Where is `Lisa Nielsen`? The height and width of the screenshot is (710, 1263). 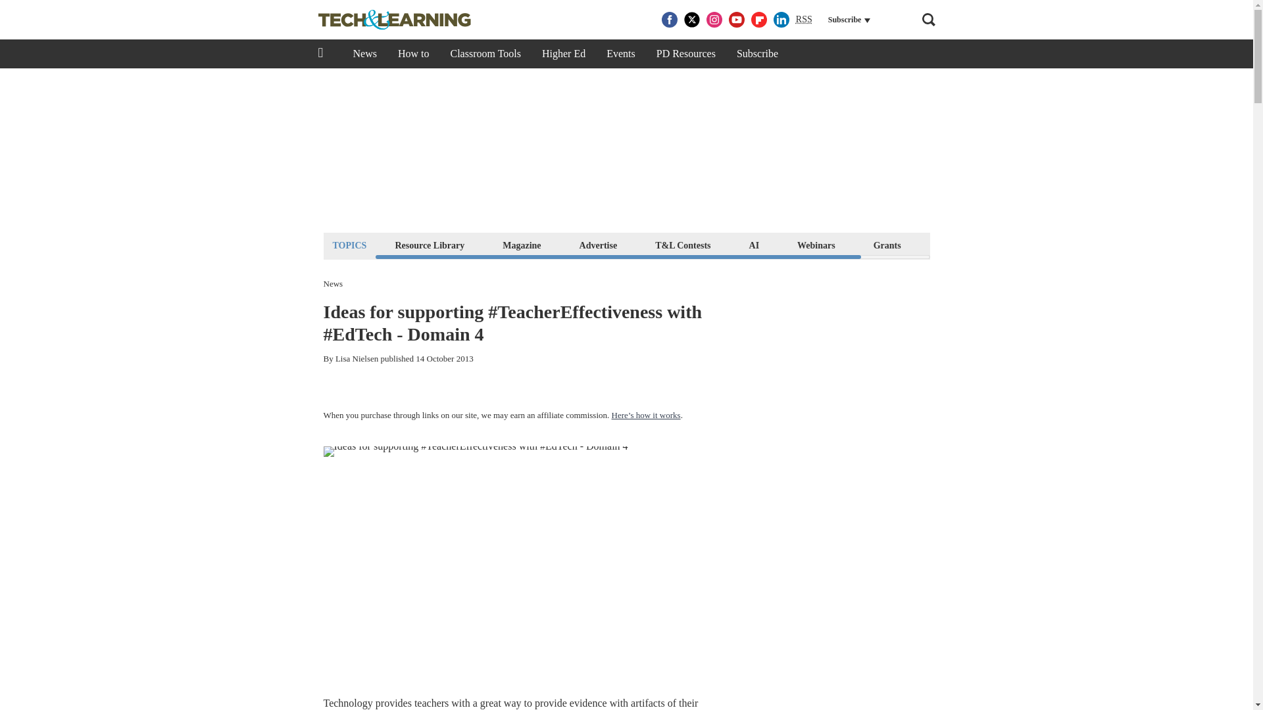
Lisa Nielsen is located at coordinates (357, 358).